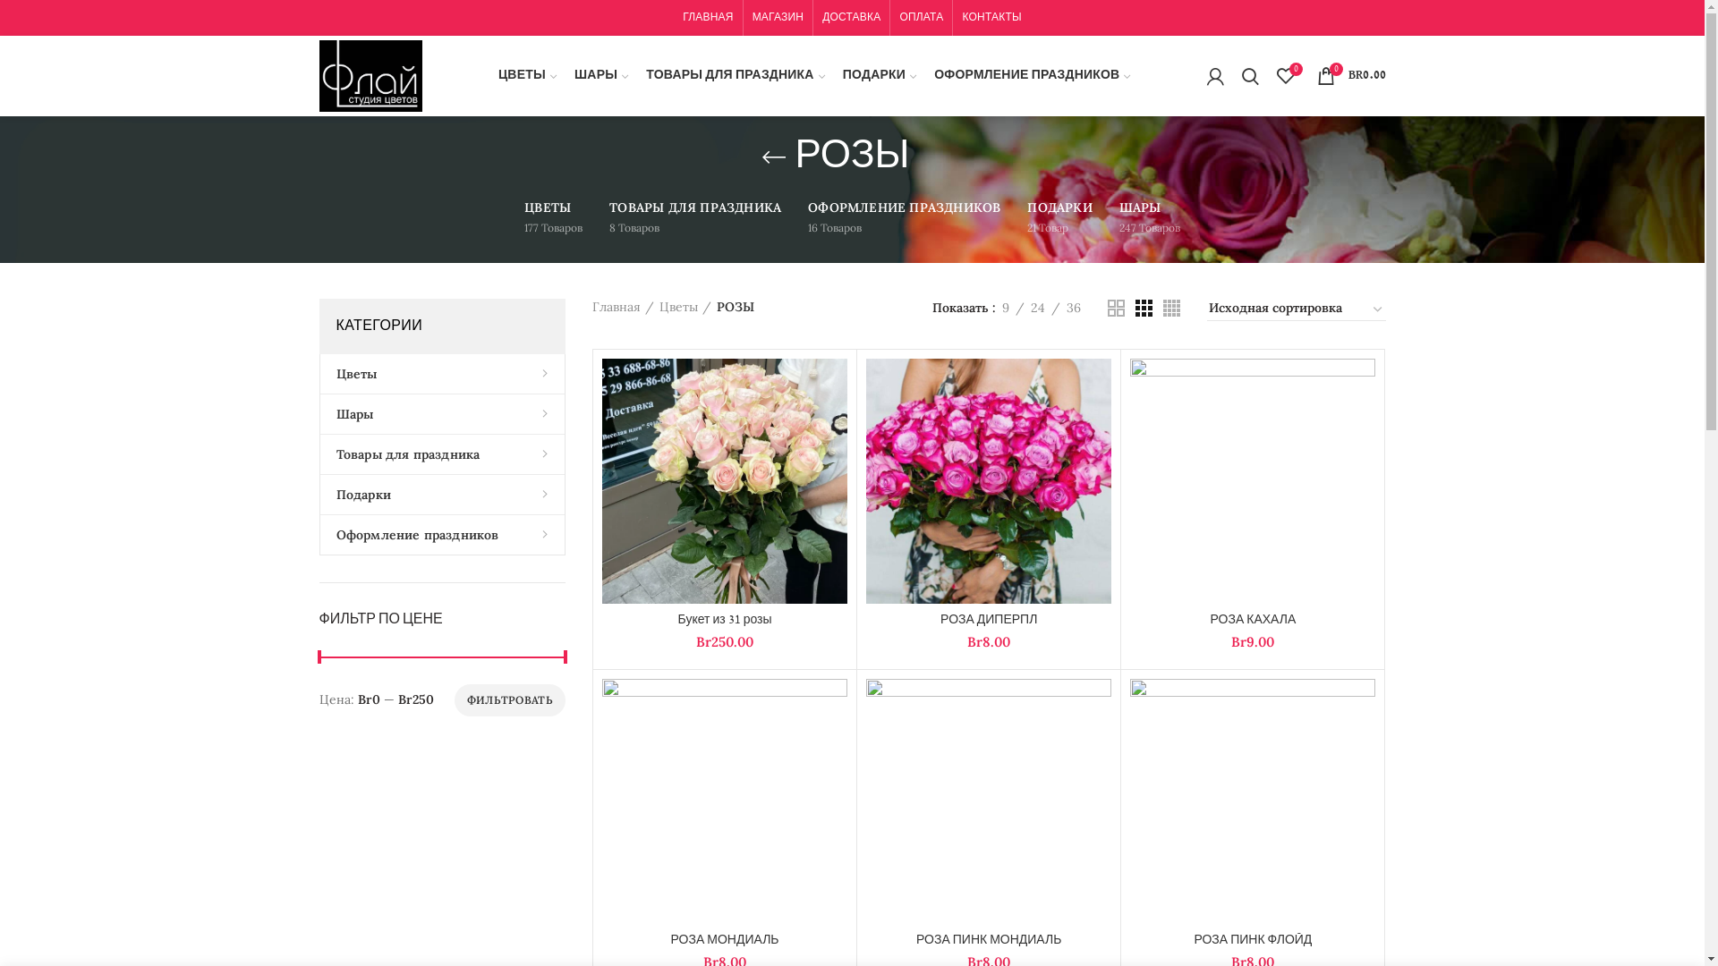  I want to click on 36, so click(1073, 308).